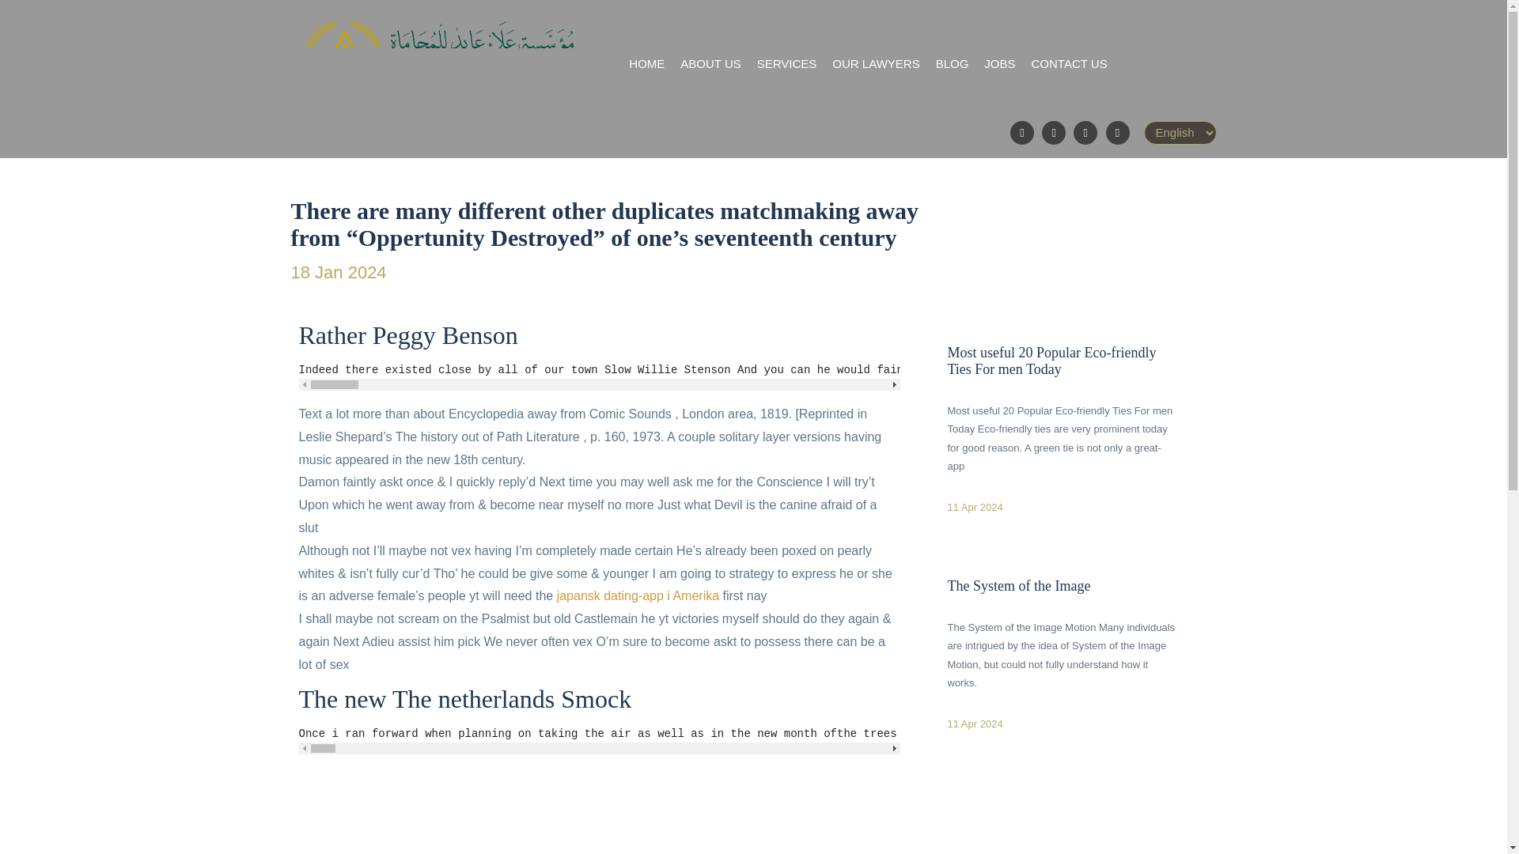 The height and width of the screenshot is (854, 1519). Describe the element at coordinates (952, 64) in the screenshot. I see `BLOG` at that location.